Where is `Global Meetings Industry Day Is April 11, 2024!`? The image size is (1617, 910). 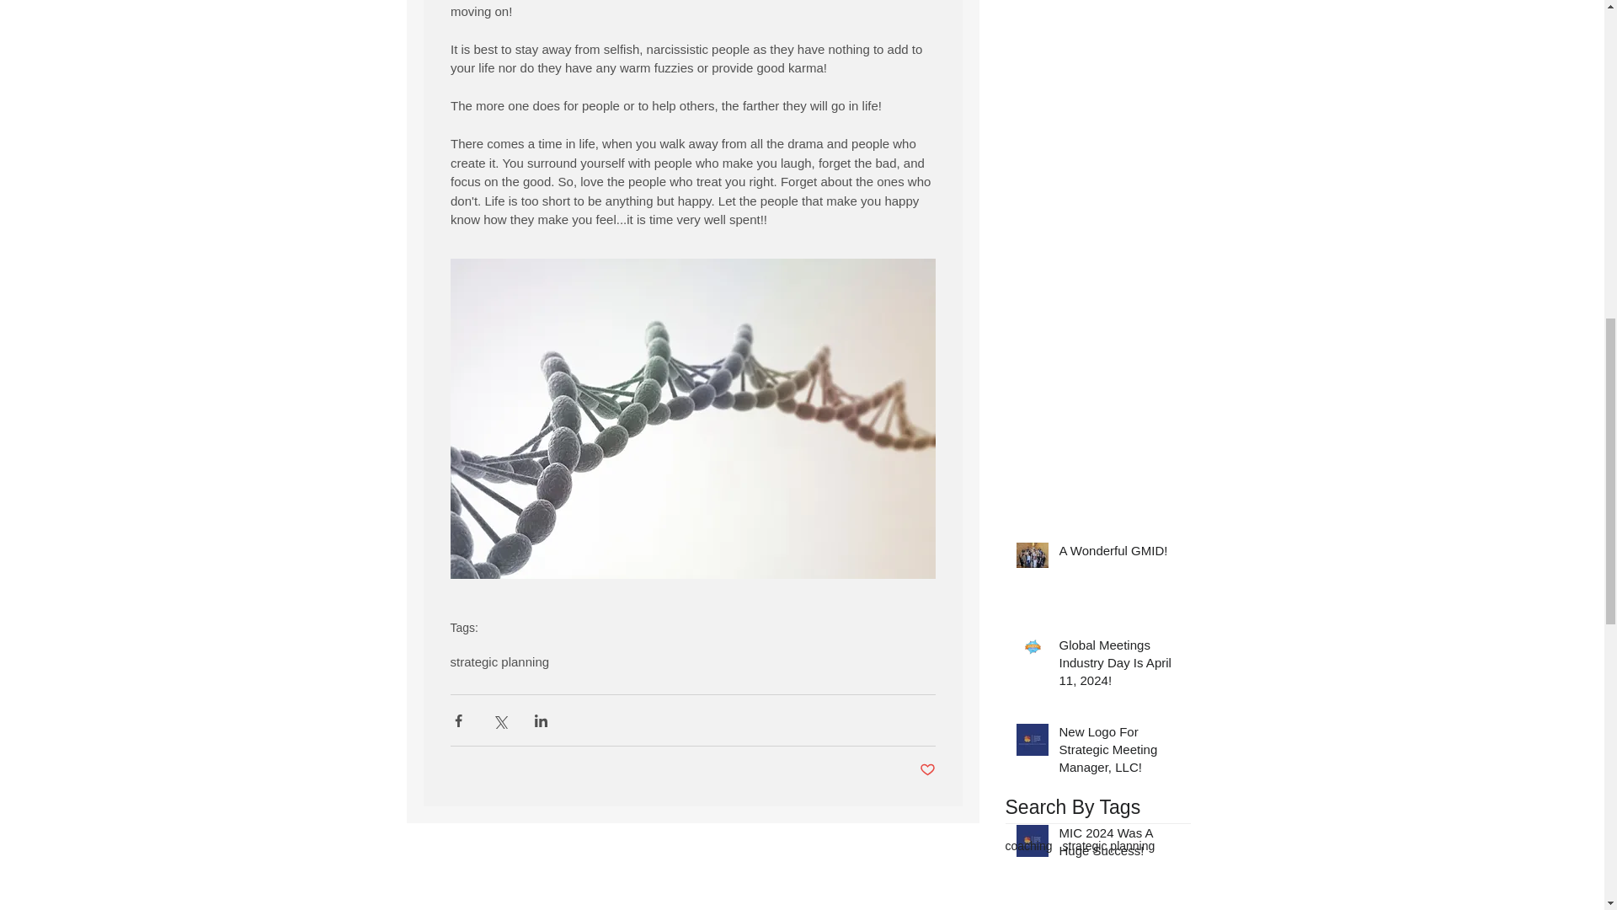
Global Meetings Industry Day Is April 11, 2024! is located at coordinates (1119, 666).